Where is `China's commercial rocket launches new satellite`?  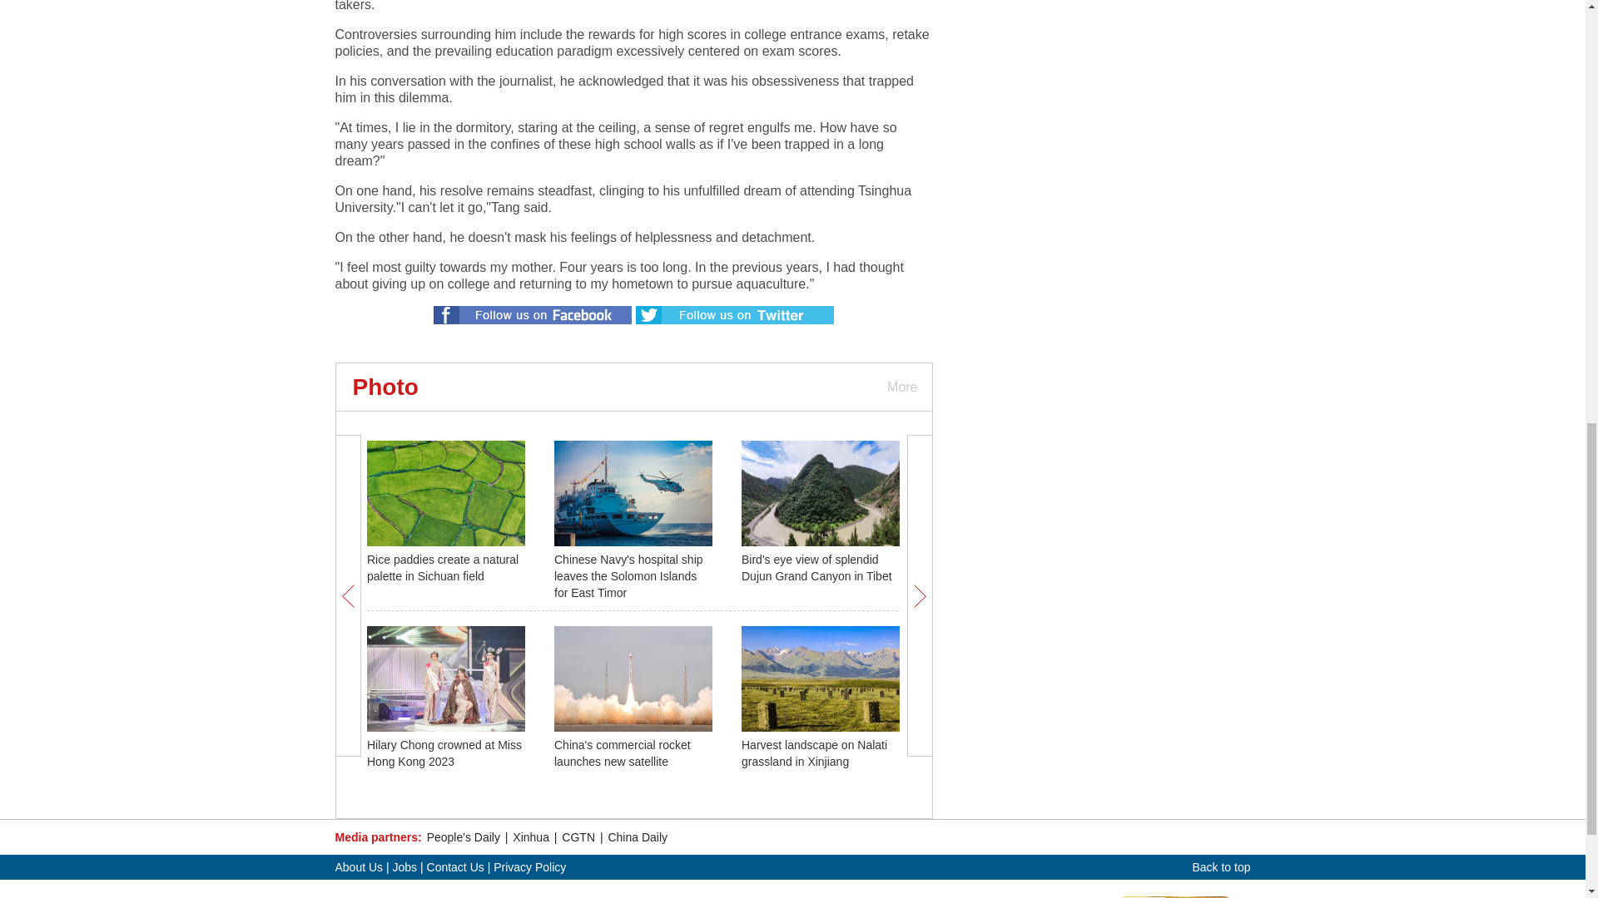
China's commercial rocket launches new satellite is located at coordinates (623, 753).